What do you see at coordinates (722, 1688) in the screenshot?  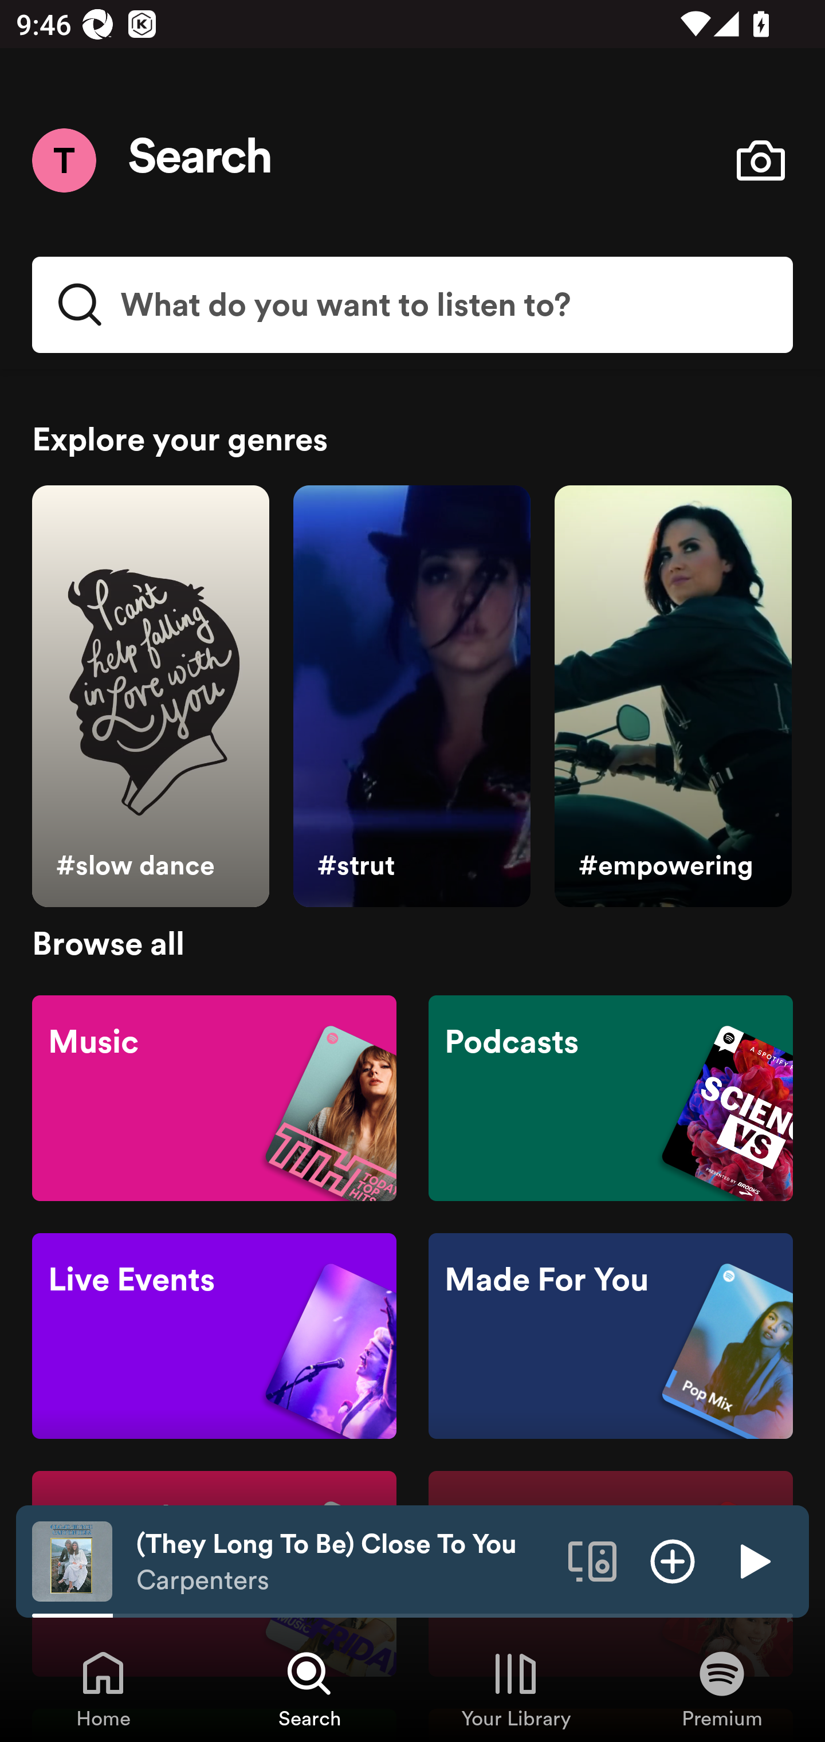 I see `Premium, Tab 4 of 4 Premium Premium` at bounding box center [722, 1688].